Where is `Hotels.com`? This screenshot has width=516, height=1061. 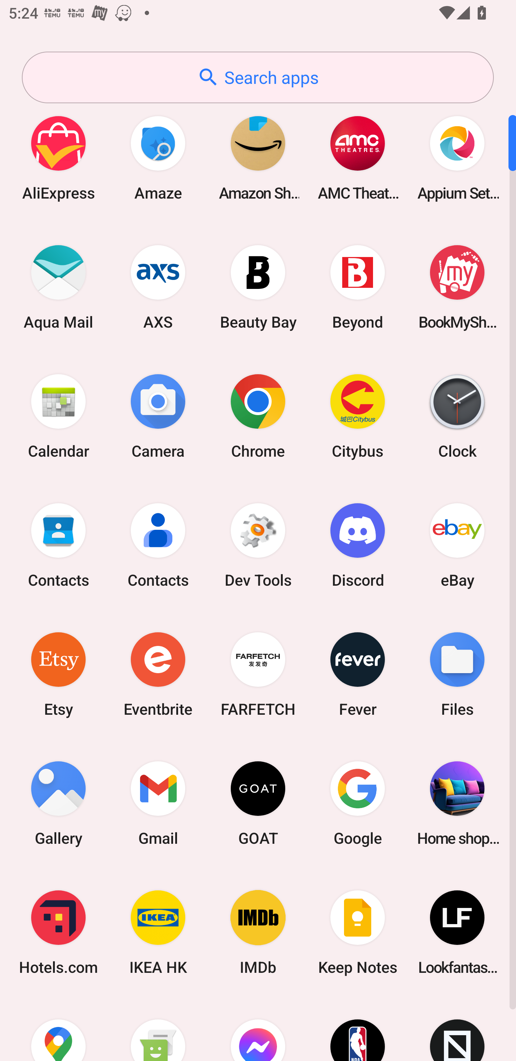
Hotels.com is located at coordinates (58, 933).